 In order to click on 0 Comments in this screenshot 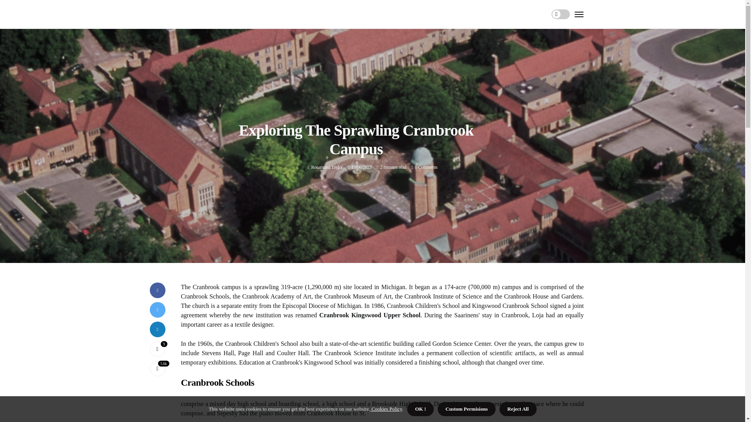, I will do `click(426, 167)`.